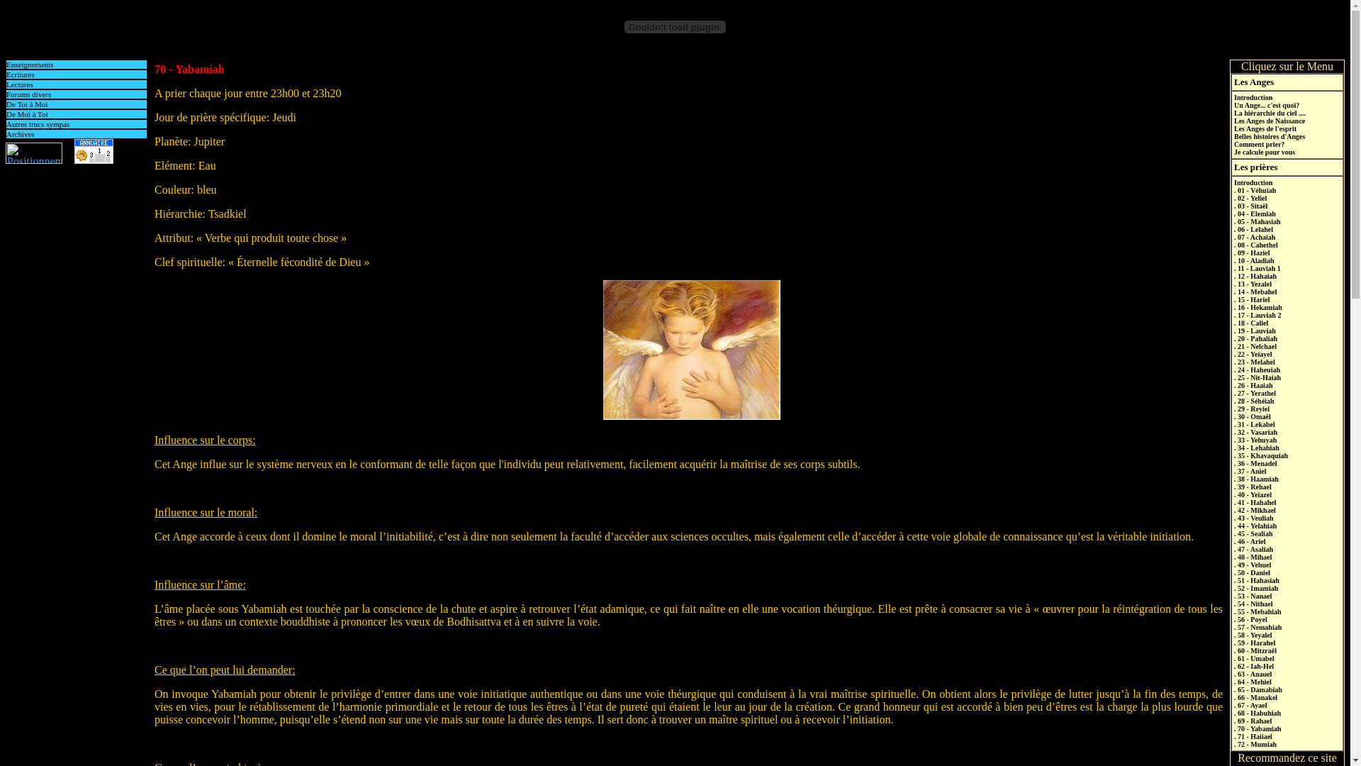 This screenshot has width=1361, height=766. I want to click on . 22 - Yeiayel, so click(1253, 355).